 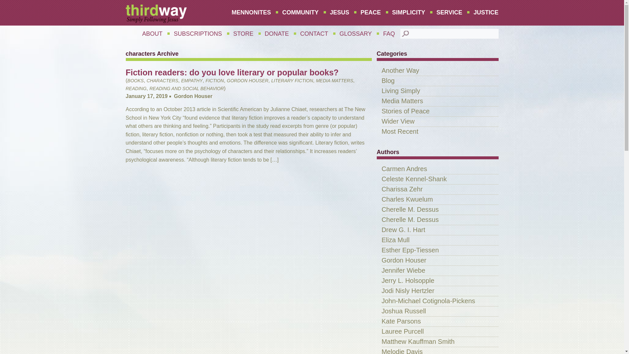 I want to click on ABOUT, so click(x=152, y=34).